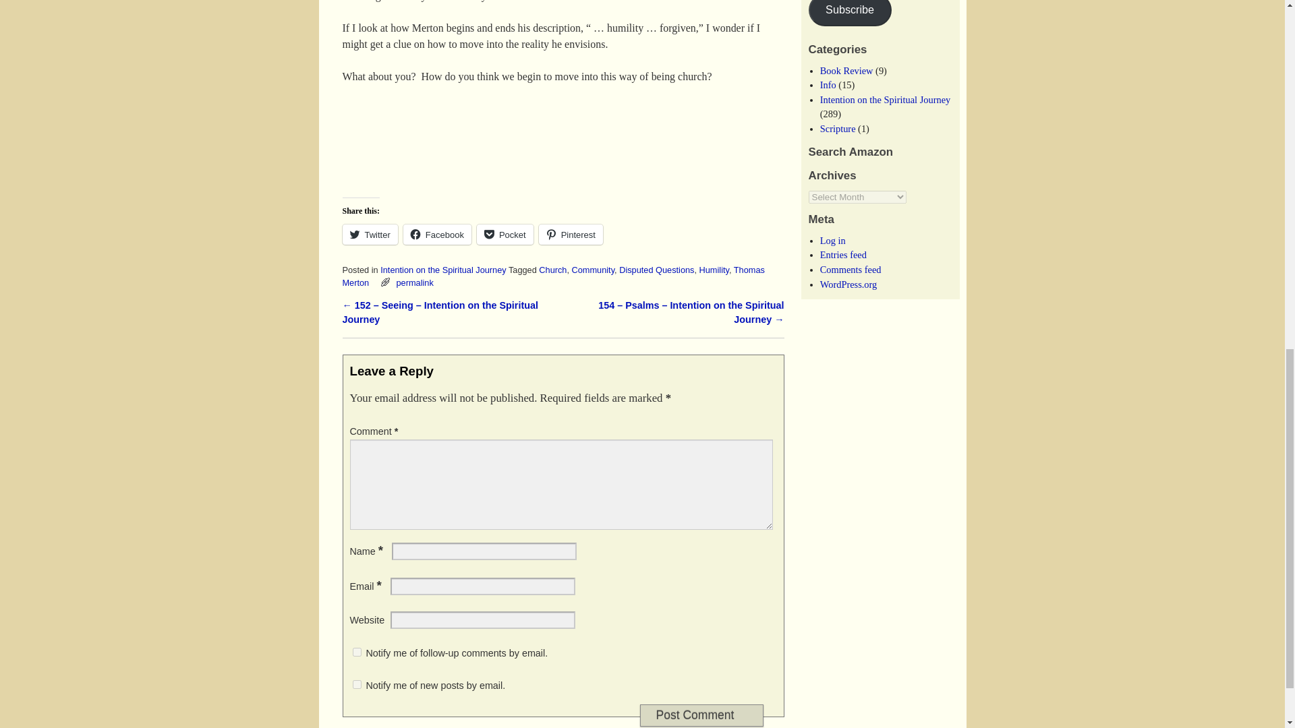 Image resolution: width=1295 pixels, height=728 pixels. Describe the element at coordinates (370, 234) in the screenshot. I see `Twitter` at that location.